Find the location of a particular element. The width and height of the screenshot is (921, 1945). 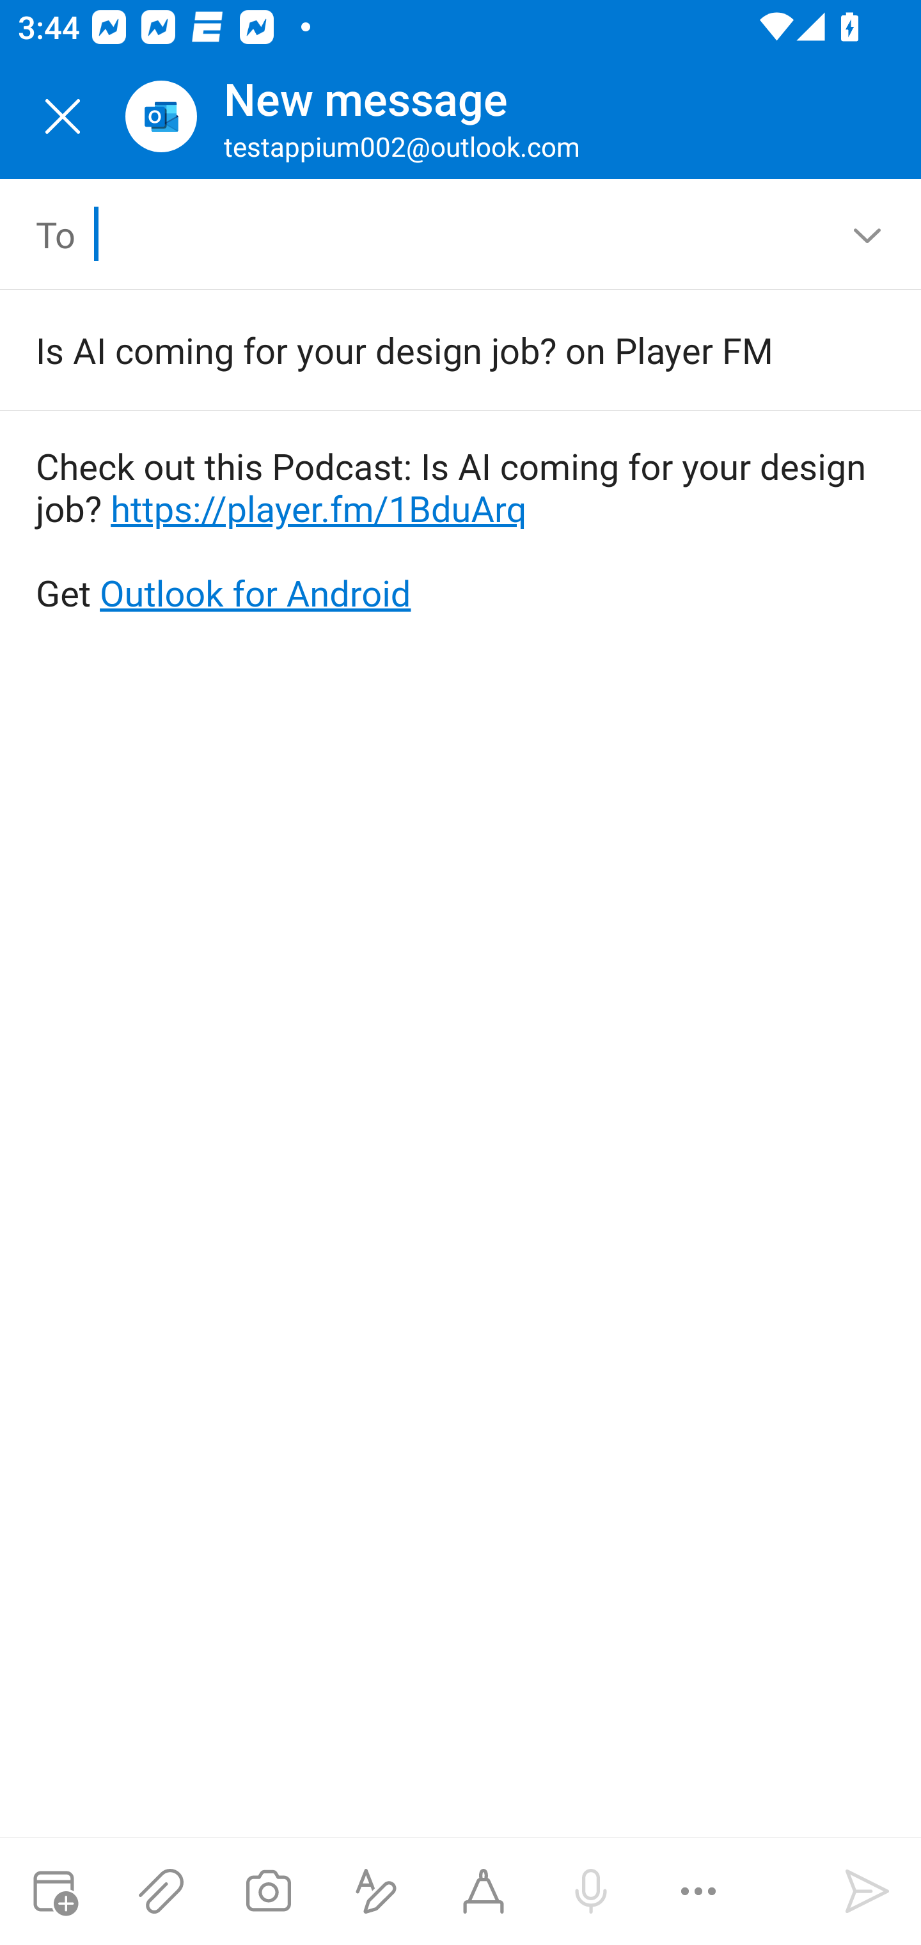

Is AI coming for your design job? on Player FM is located at coordinates (425, 349).